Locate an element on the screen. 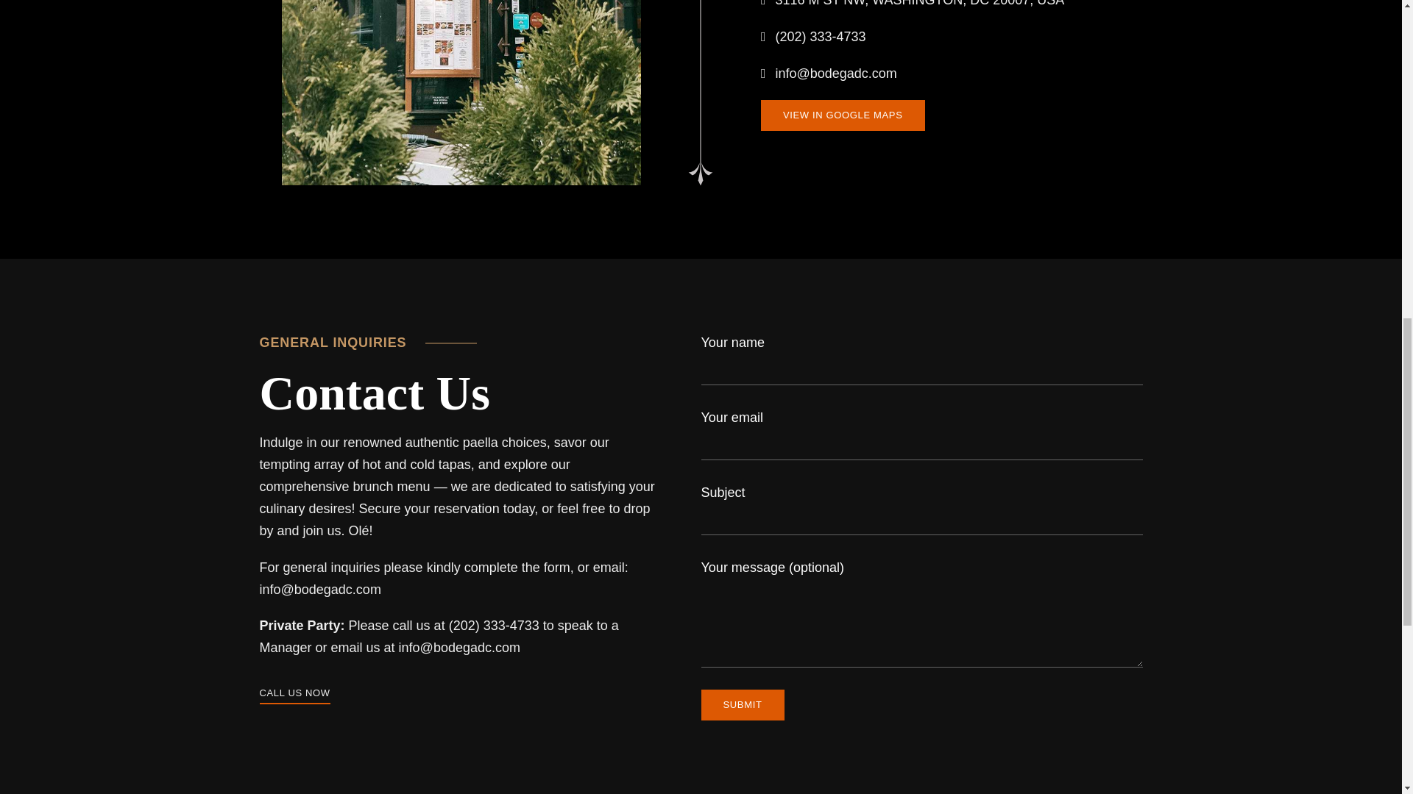  Submit is located at coordinates (742, 704).